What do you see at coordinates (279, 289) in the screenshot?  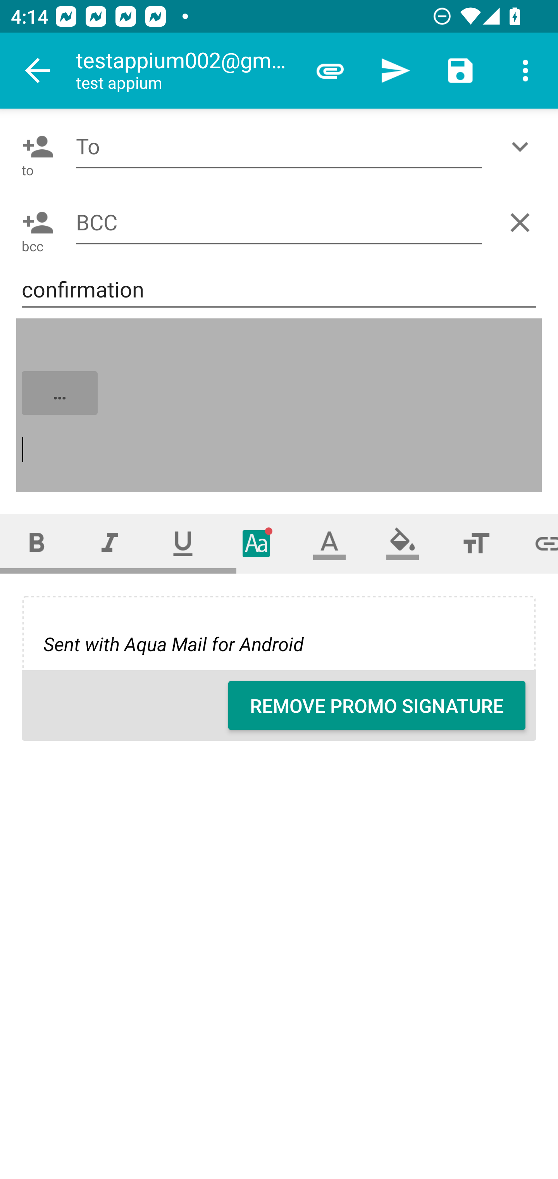 I see `confirmation` at bounding box center [279, 289].